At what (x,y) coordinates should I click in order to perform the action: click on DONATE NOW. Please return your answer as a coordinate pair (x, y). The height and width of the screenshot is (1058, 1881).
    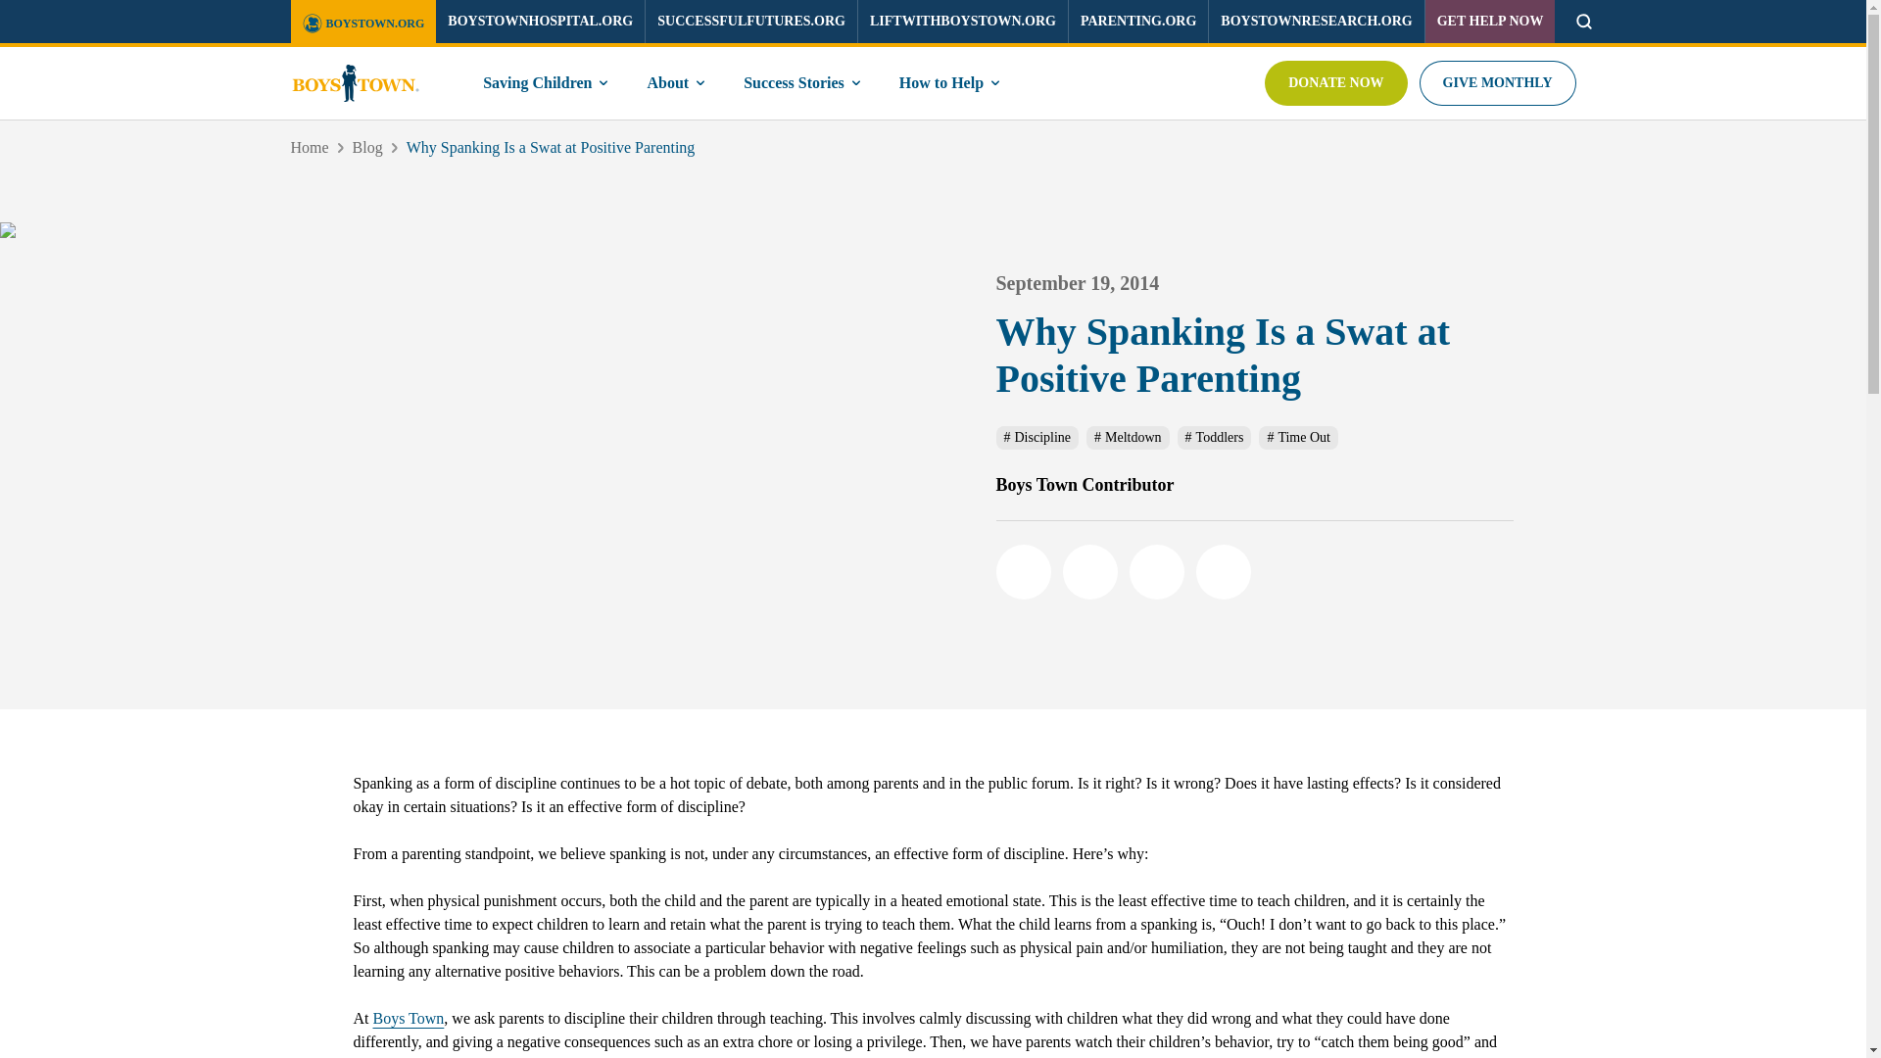
    Looking at the image, I should click on (1335, 82).